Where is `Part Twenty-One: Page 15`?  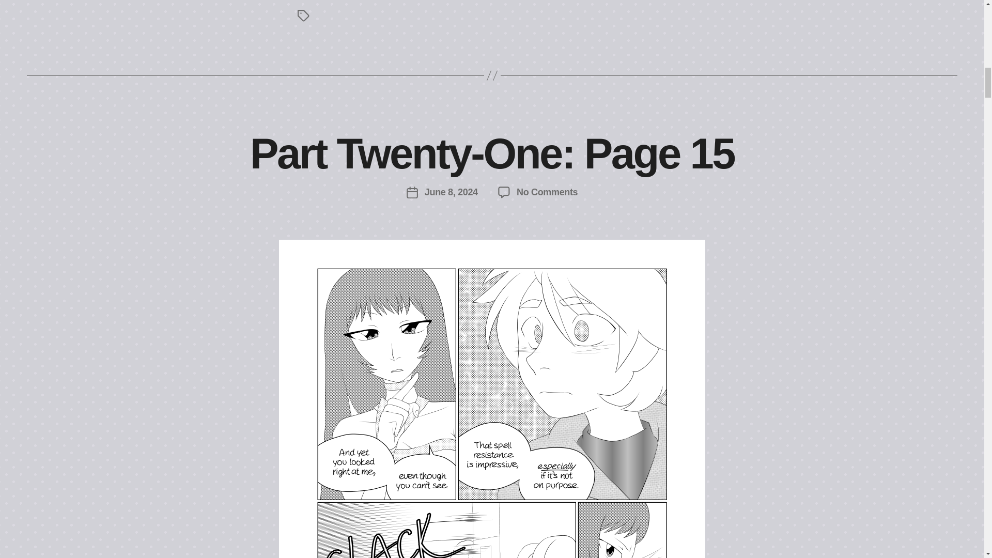
Part Twenty-One: Page 15 is located at coordinates (492, 153).